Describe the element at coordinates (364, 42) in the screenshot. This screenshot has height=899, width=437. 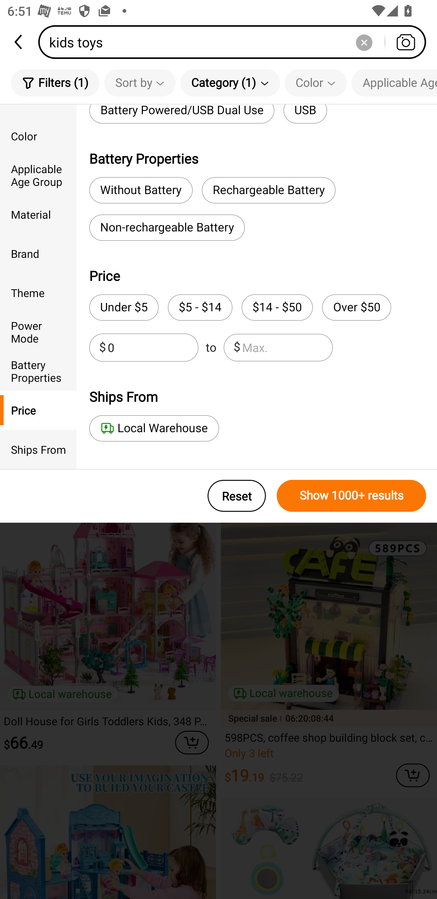
I see `Delete search history` at that location.